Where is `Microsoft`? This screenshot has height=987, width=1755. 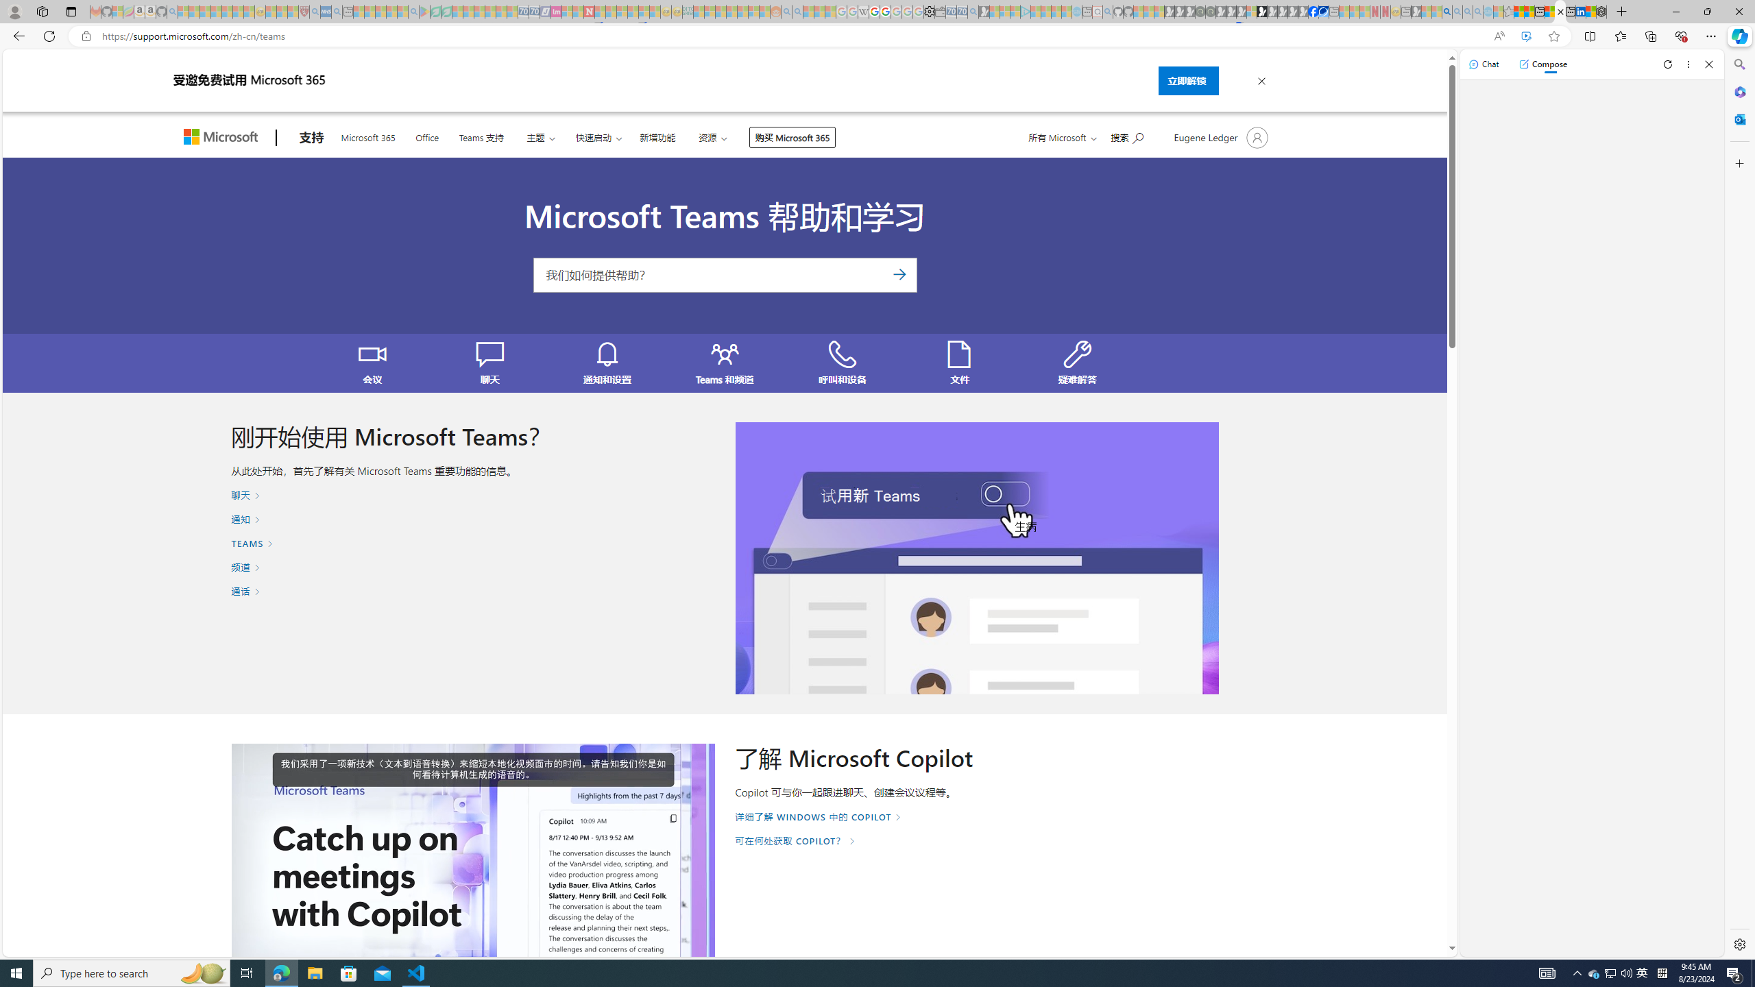
Microsoft is located at coordinates (223, 138).